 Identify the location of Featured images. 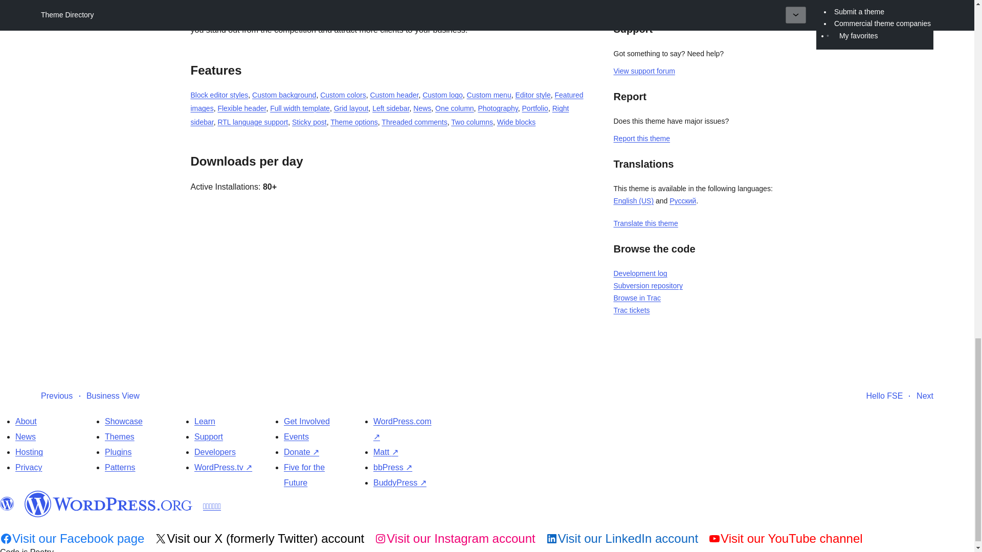
(387, 102).